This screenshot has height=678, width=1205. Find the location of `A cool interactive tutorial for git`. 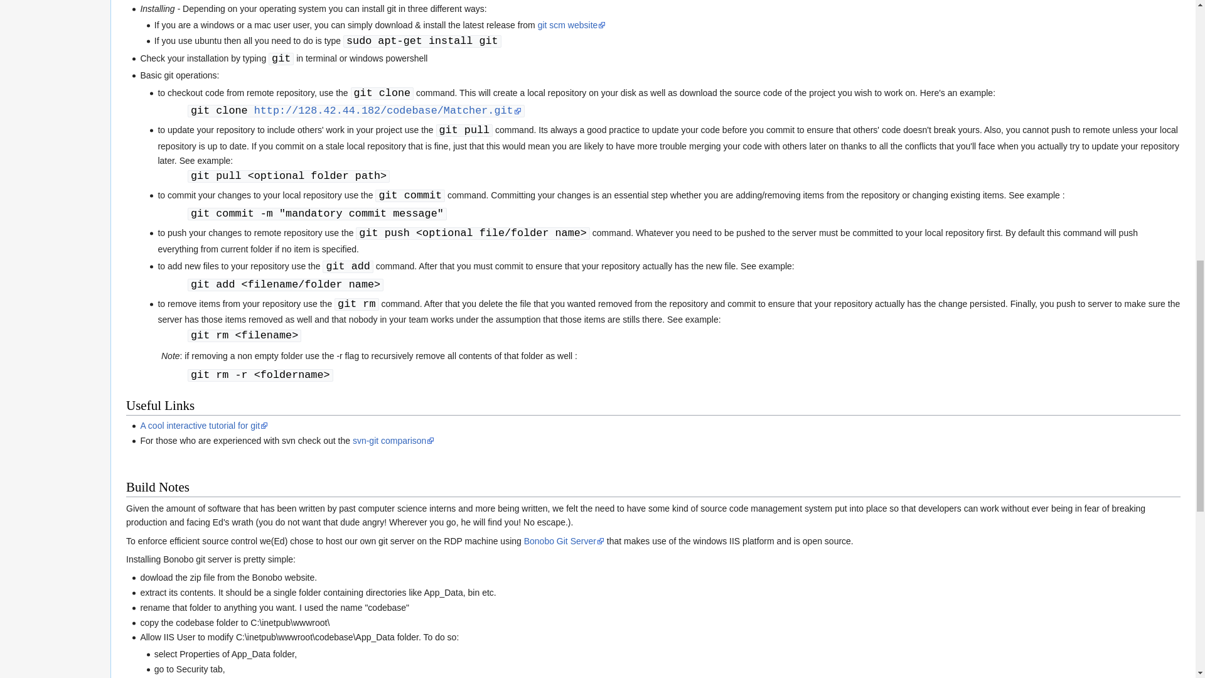

A cool interactive tutorial for git is located at coordinates (203, 425).